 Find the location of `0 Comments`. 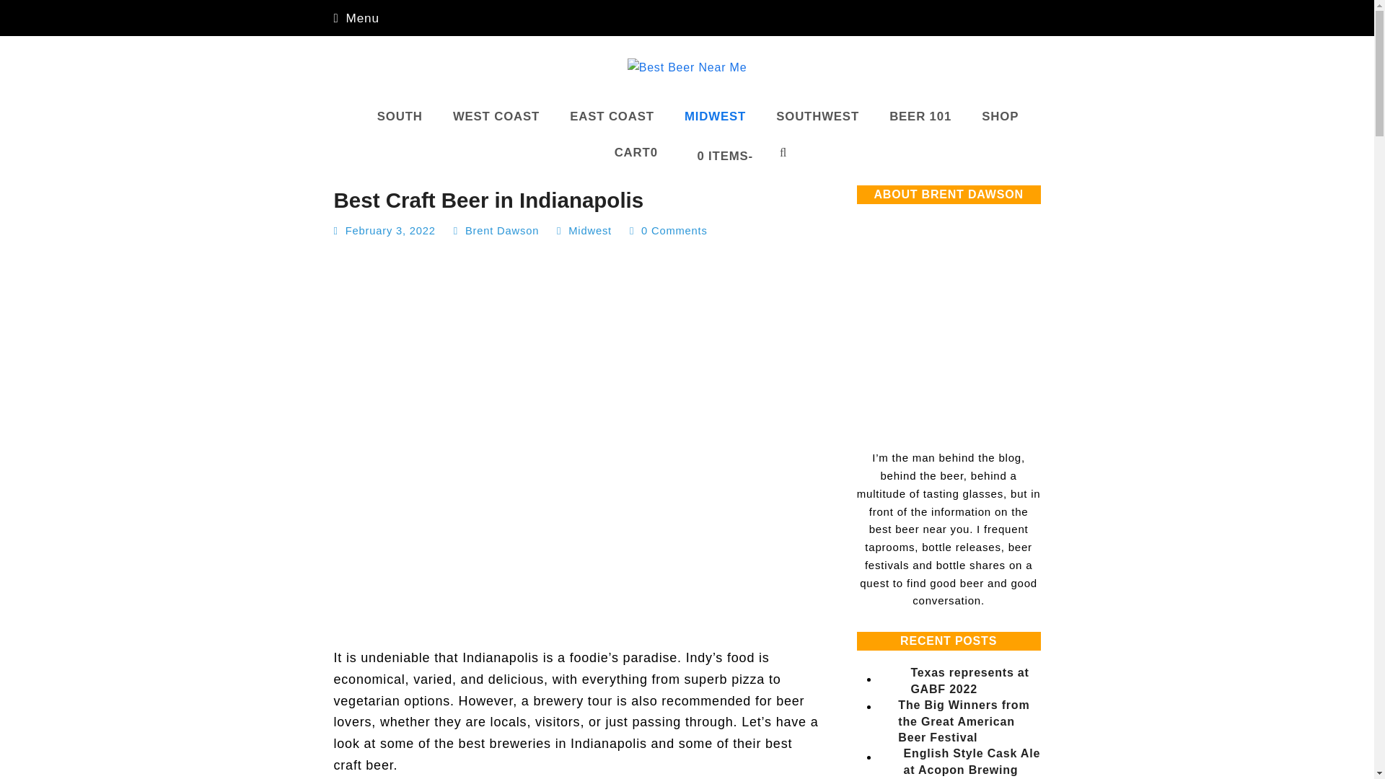

0 Comments is located at coordinates (590, 231).